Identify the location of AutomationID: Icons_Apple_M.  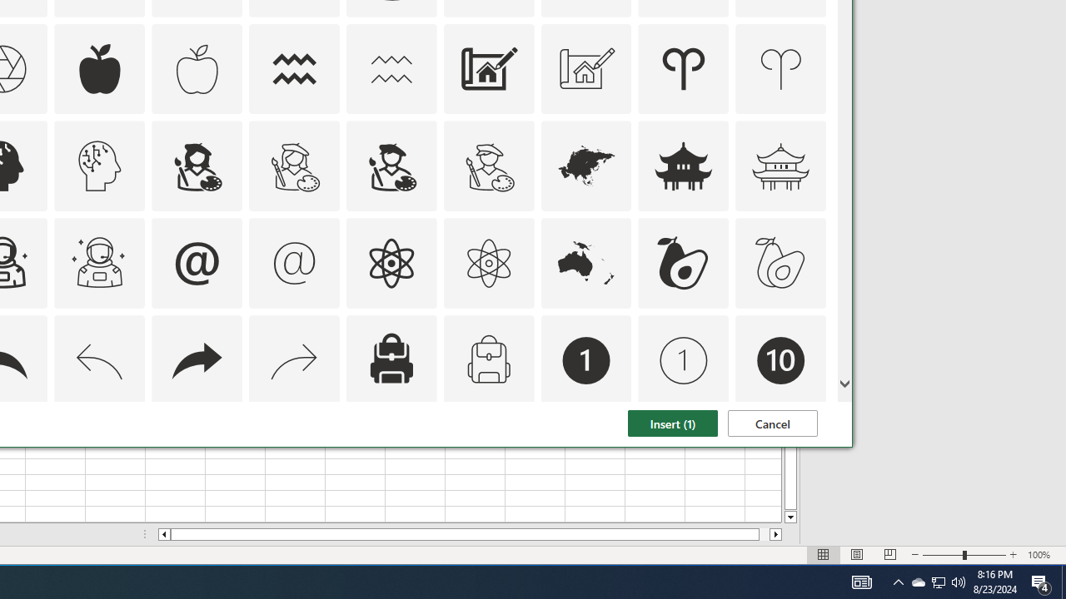
(197, 68).